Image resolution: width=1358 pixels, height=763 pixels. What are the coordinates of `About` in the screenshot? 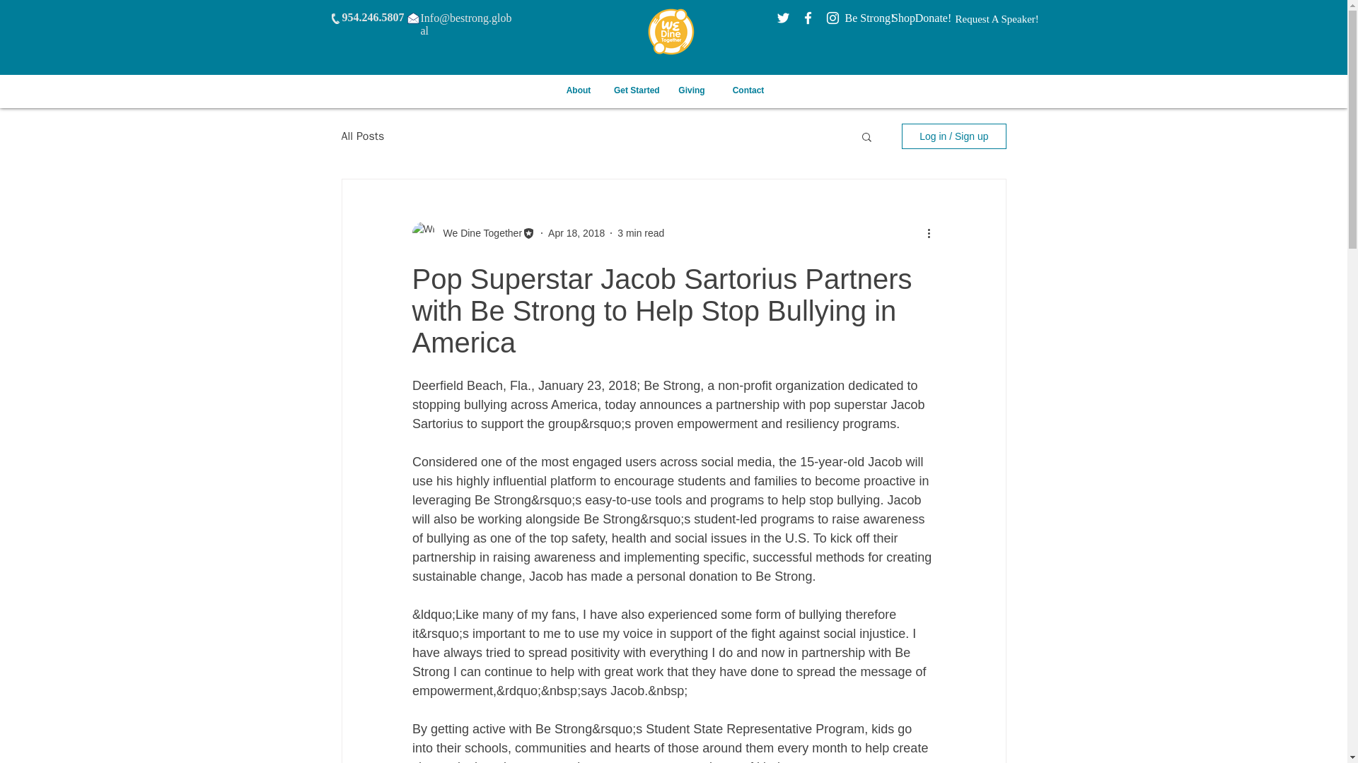 It's located at (579, 90).